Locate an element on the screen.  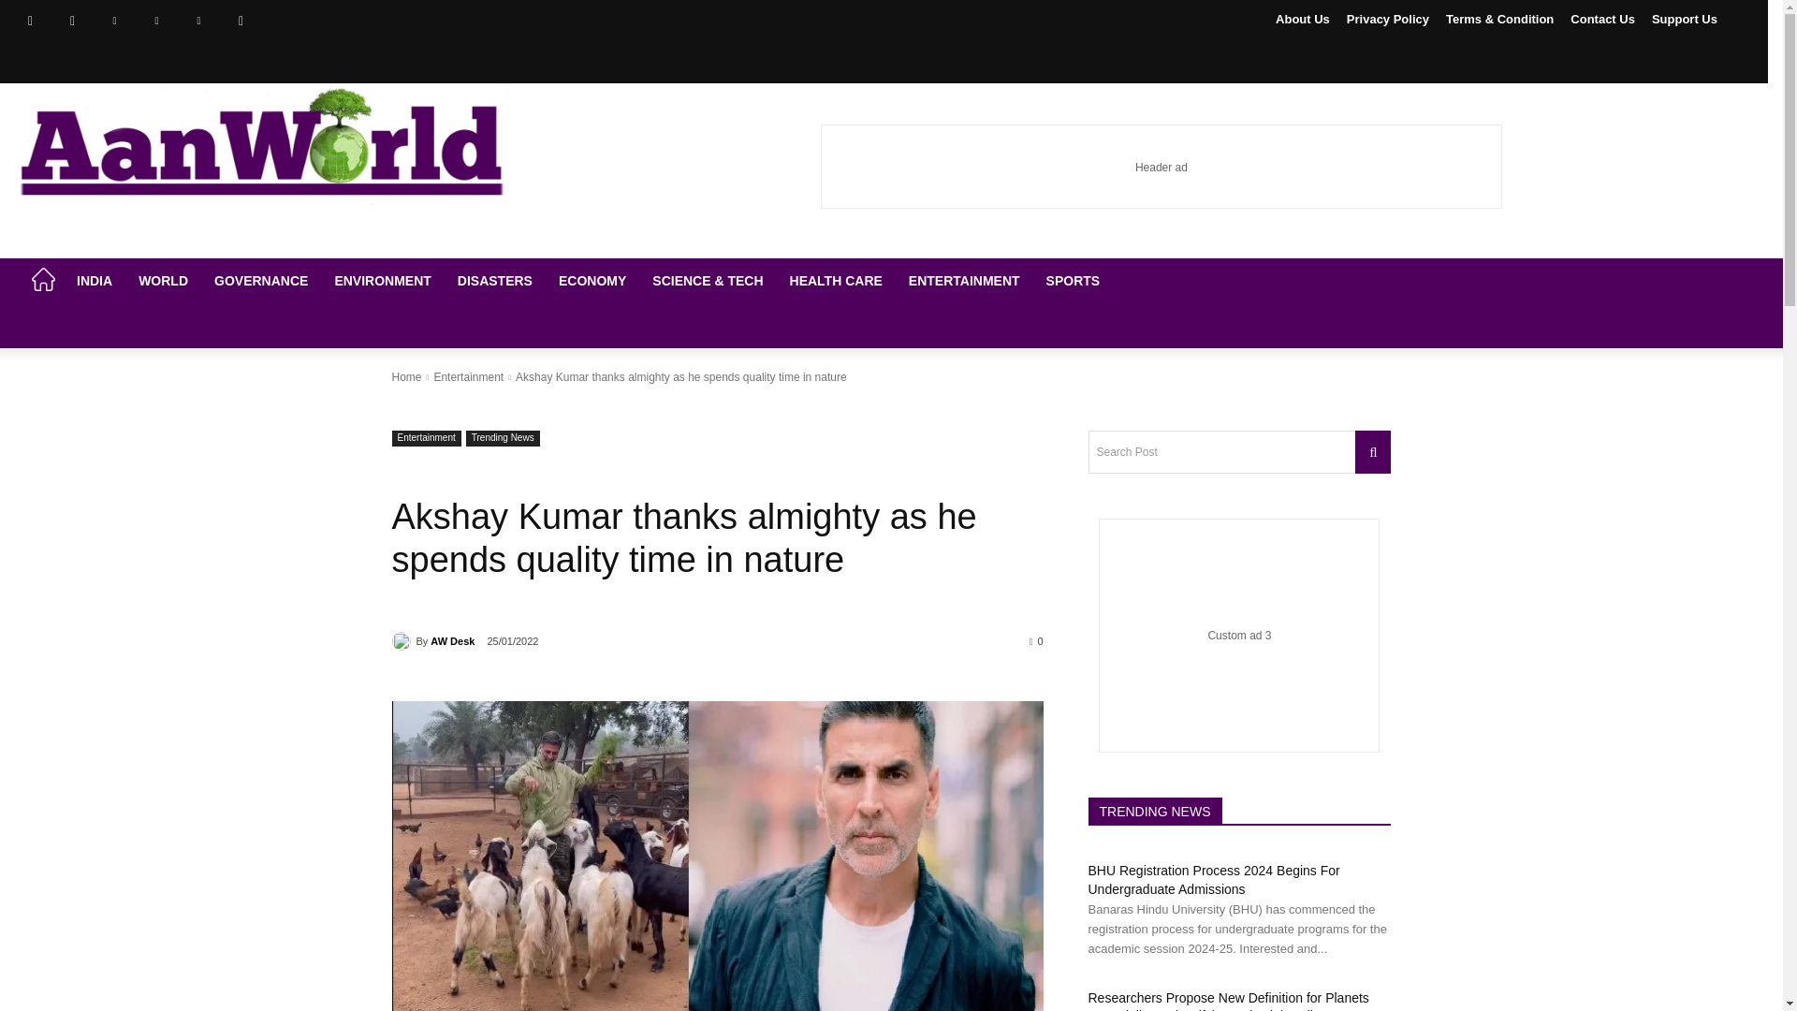
About Us is located at coordinates (1303, 19).